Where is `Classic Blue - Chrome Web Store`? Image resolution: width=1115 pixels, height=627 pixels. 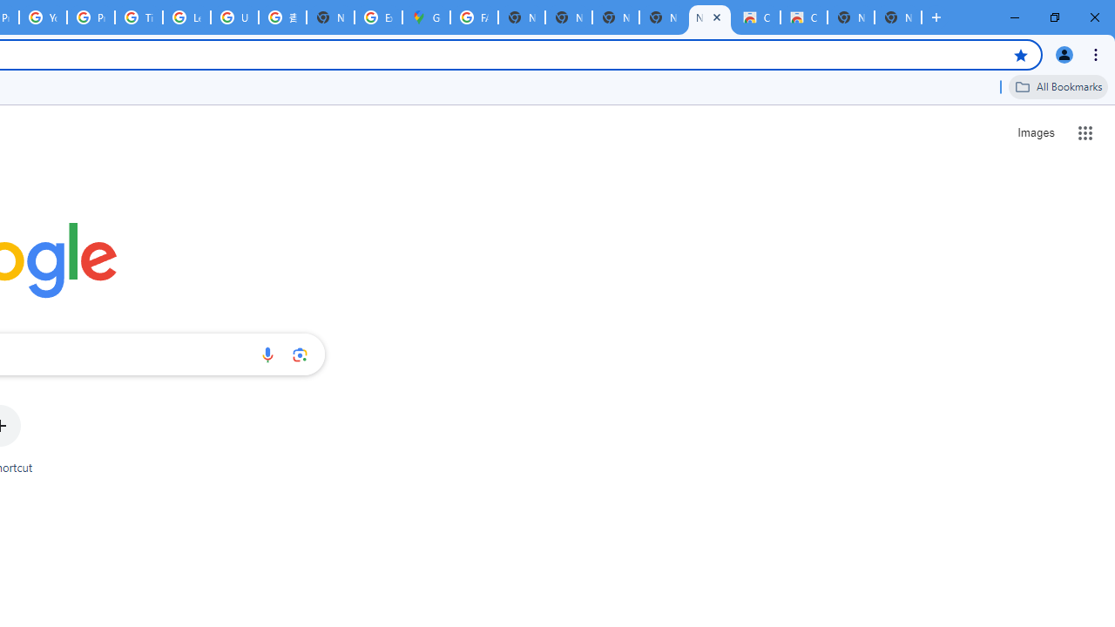 Classic Blue - Chrome Web Store is located at coordinates (803, 17).